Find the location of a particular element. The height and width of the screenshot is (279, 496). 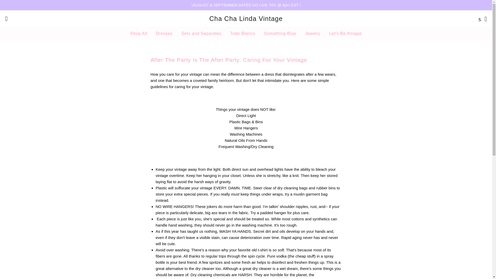

Sets and Separates is located at coordinates (201, 34).